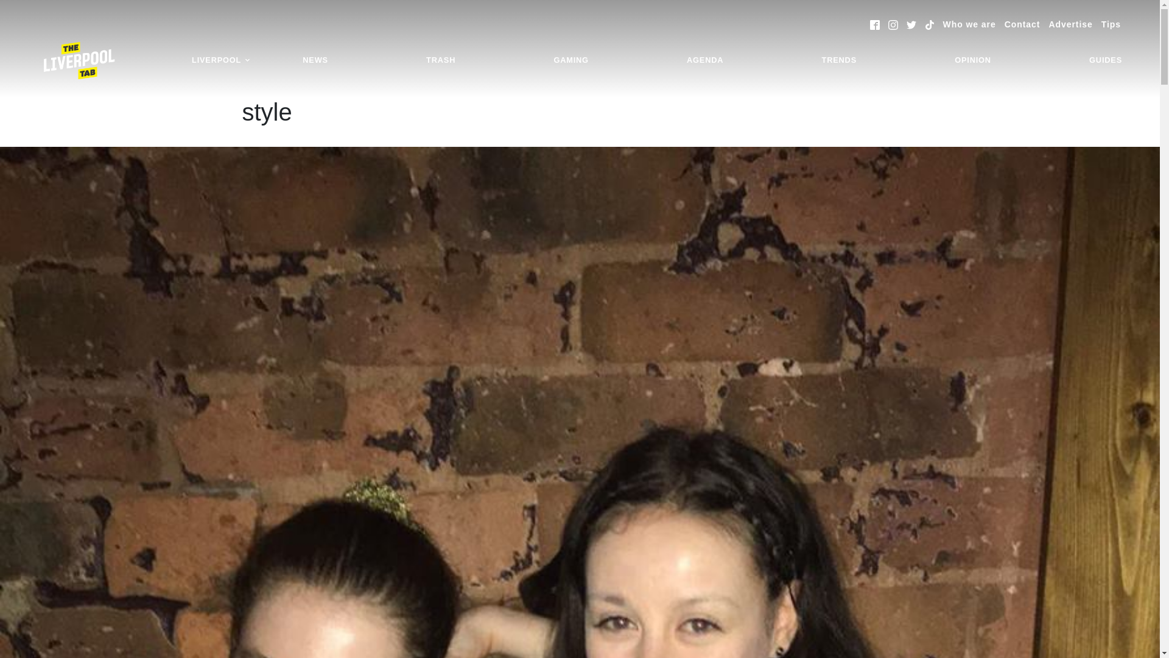 This screenshot has height=658, width=1169. Describe the element at coordinates (973, 60) in the screenshot. I see `OPINION` at that location.